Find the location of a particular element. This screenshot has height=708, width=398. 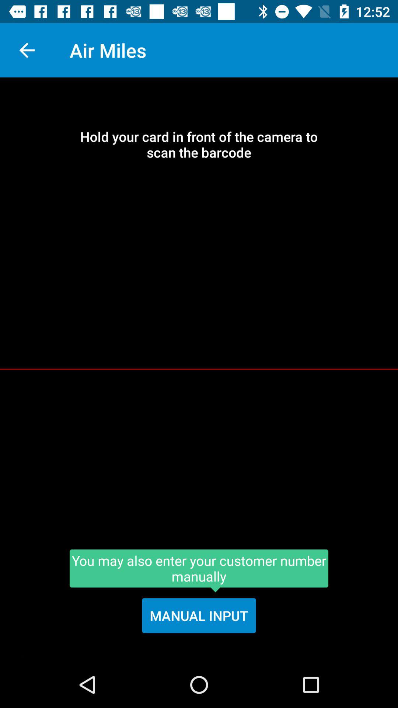

turn off item next to air miles icon is located at coordinates (27, 50).